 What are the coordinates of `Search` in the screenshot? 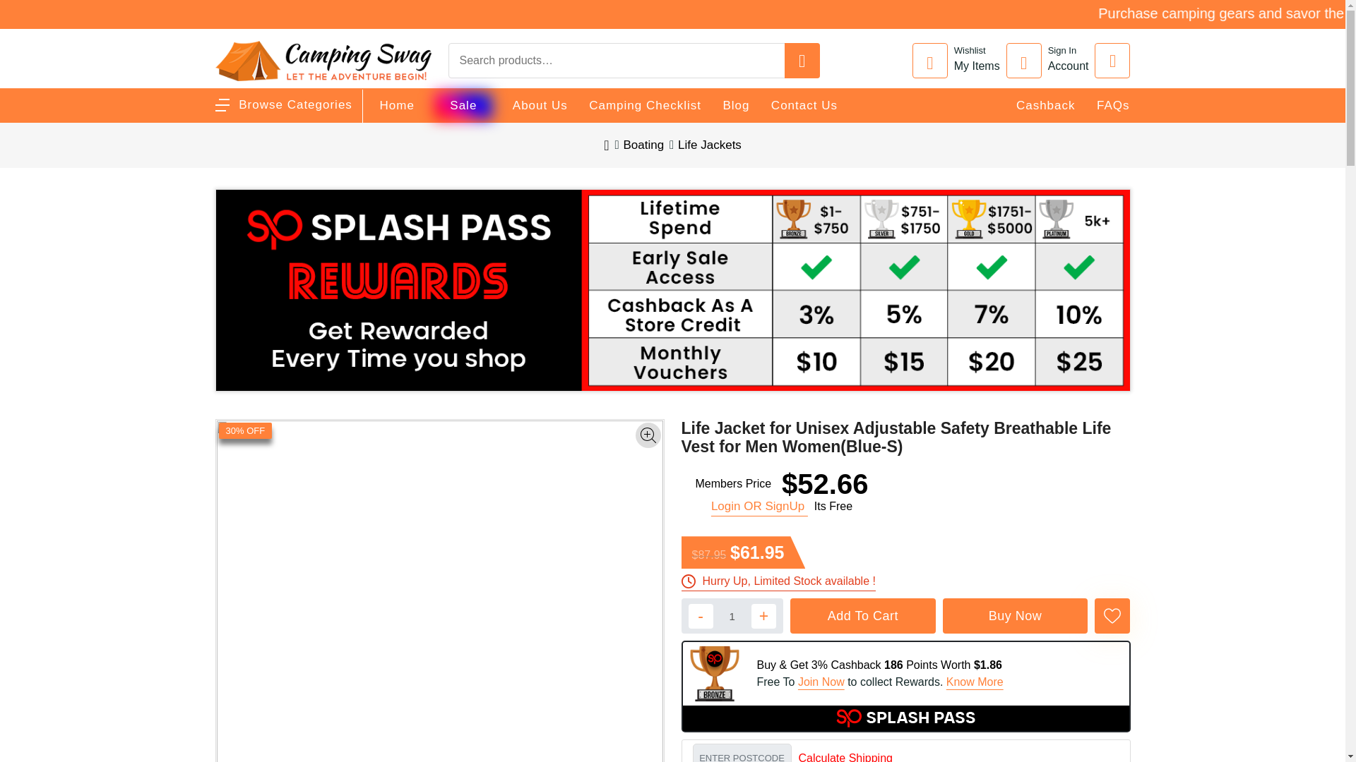 It's located at (1270, 16).